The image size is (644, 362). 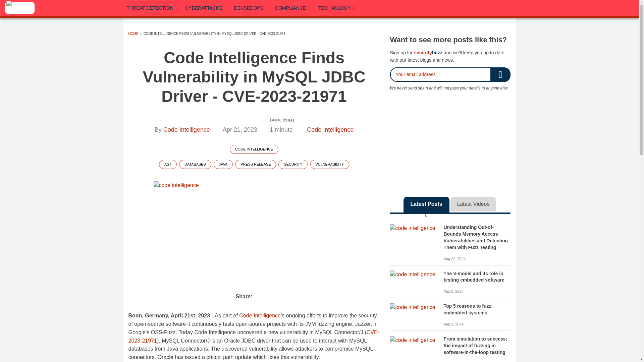 I want to click on Subscribe, so click(x=500, y=74).